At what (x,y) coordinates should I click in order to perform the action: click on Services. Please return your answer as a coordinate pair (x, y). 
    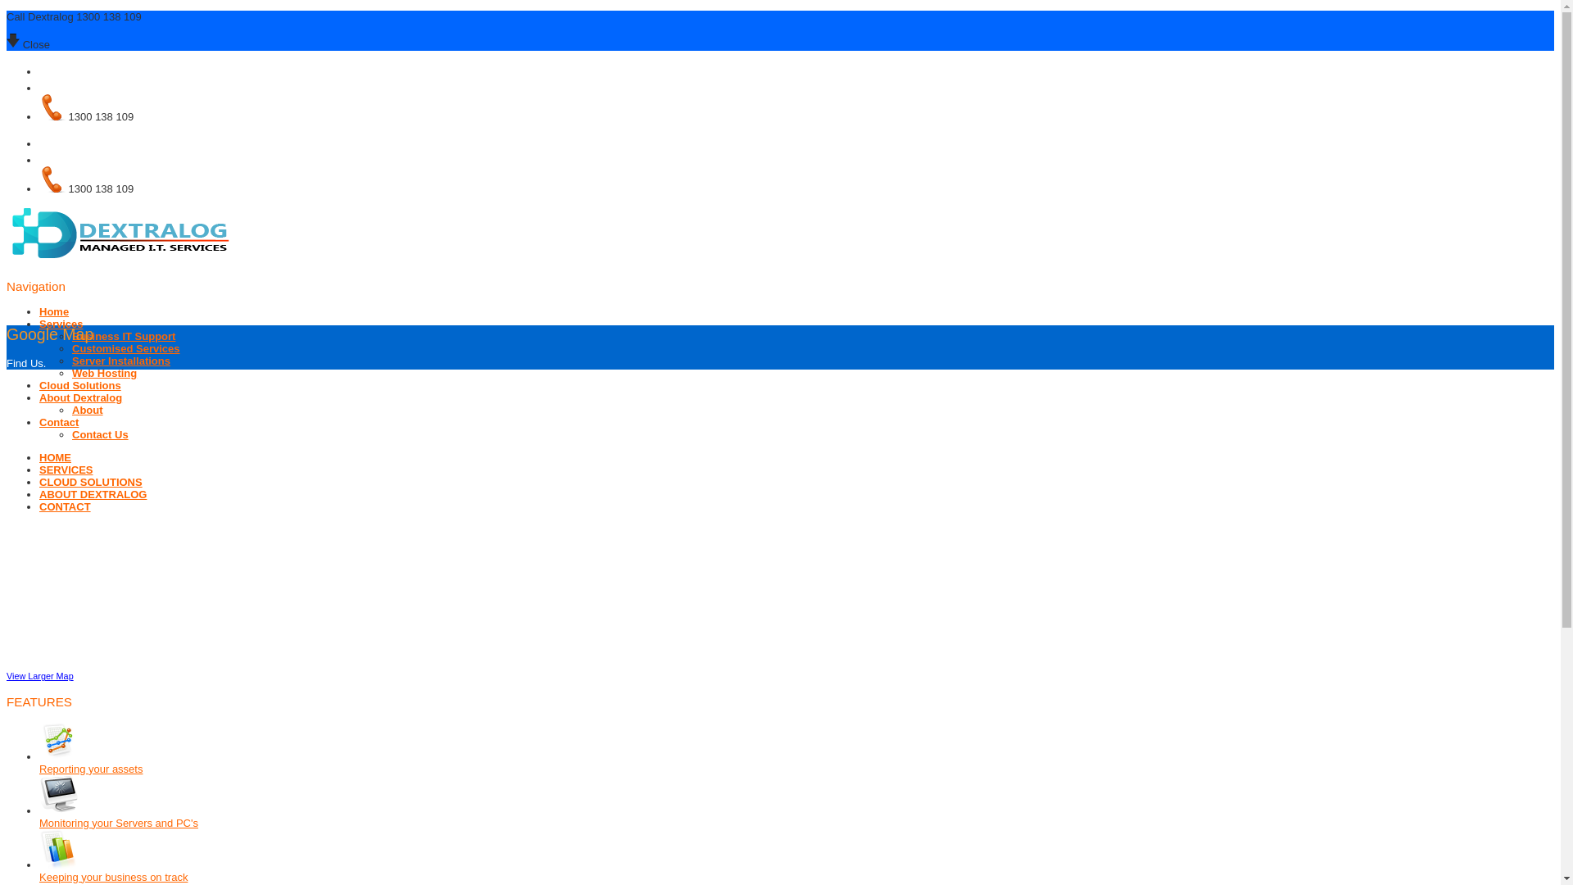
    Looking at the image, I should click on (61, 324).